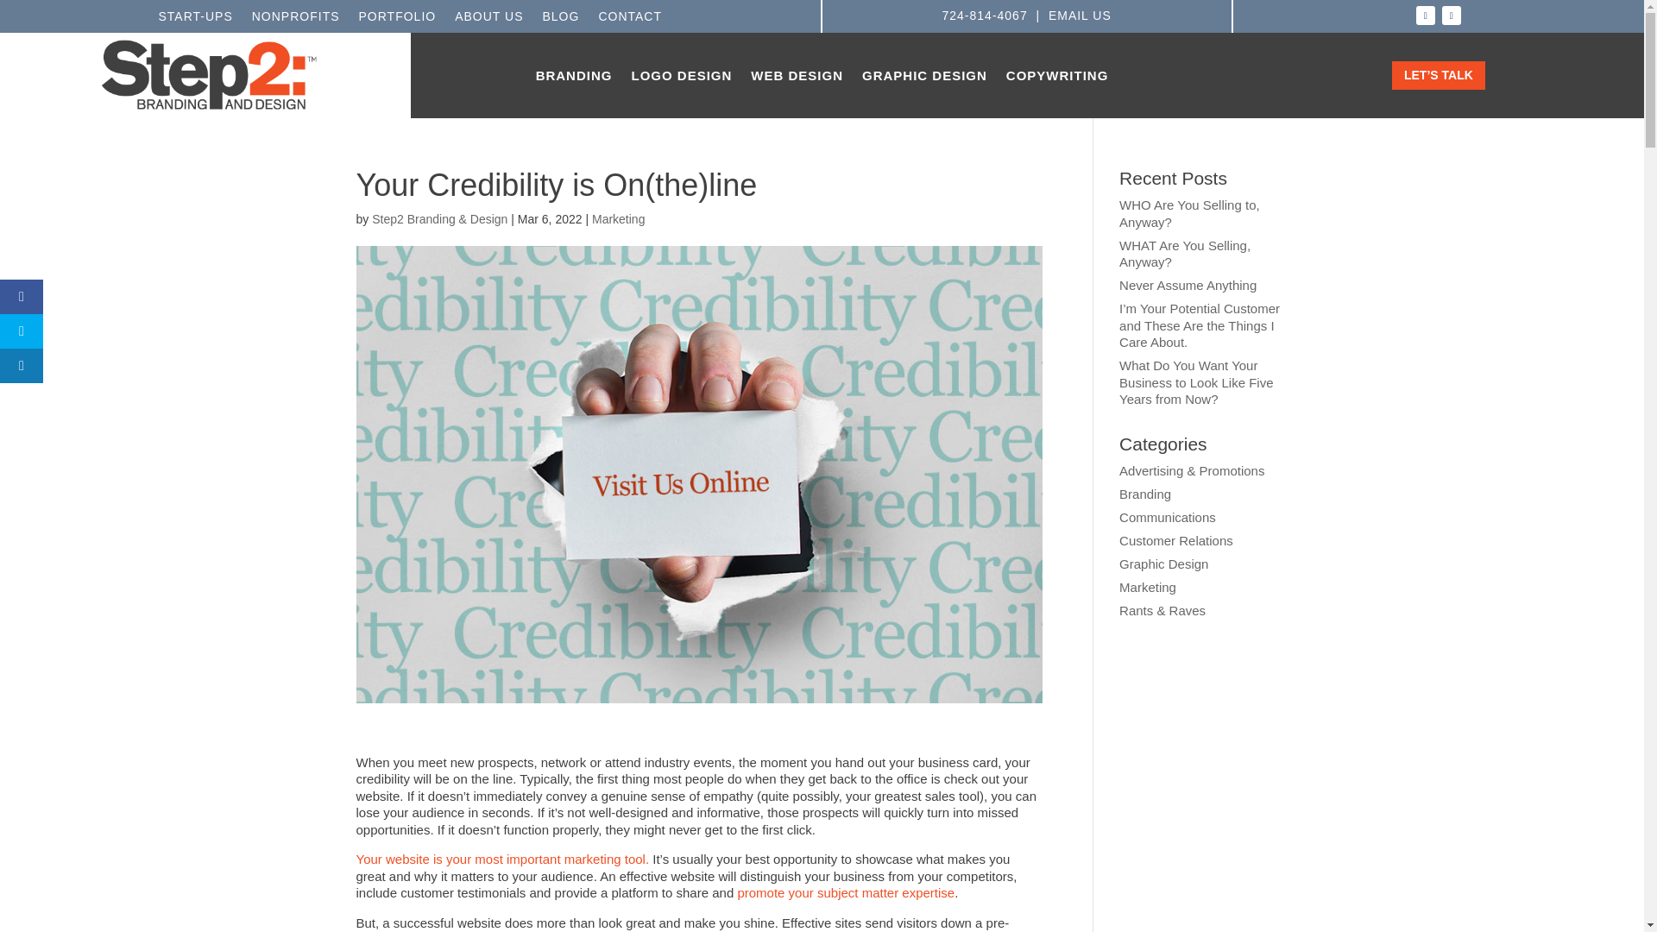 The height and width of the screenshot is (932, 1657). Describe the element at coordinates (502, 860) in the screenshot. I see `Your website is your most important marketing tool.` at that location.